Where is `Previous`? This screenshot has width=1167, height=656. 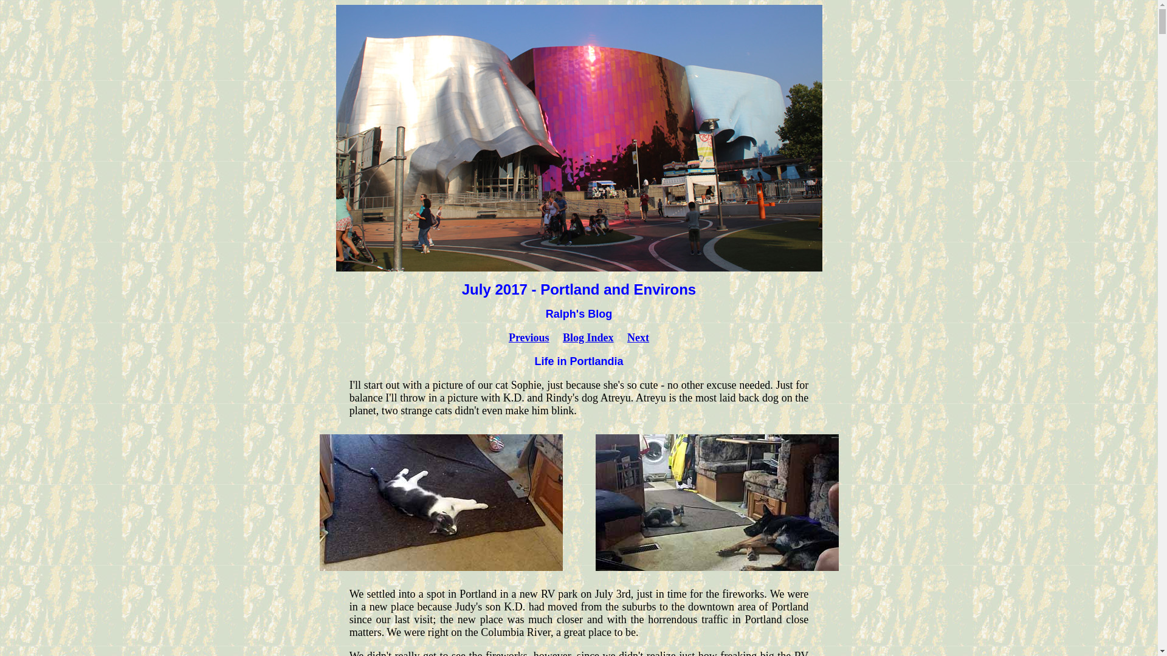
Previous is located at coordinates (529, 338).